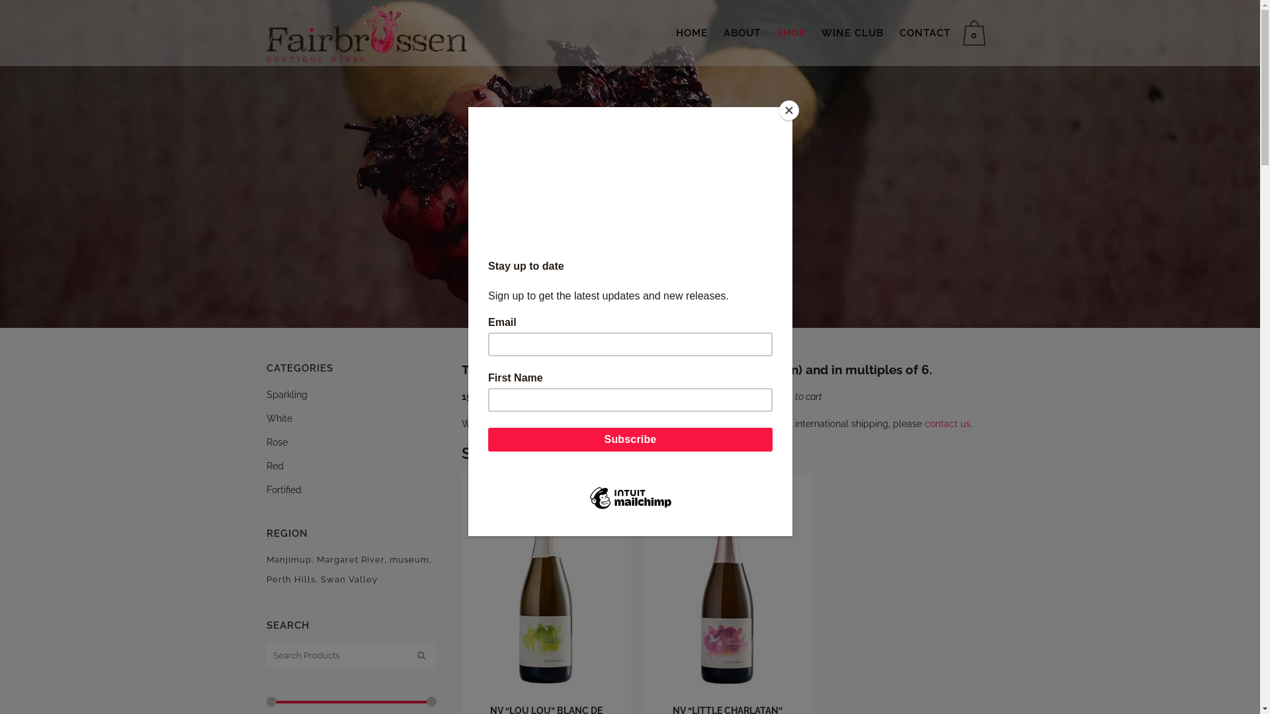 This screenshot has height=714, width=1270. Describe the element at coordinates (978, 33) in the screenshot. I see `0` at that location.